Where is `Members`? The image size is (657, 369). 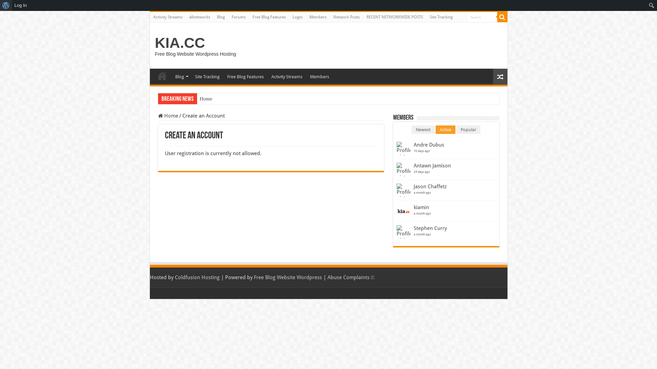
Members is located at coordinates (318, 17).